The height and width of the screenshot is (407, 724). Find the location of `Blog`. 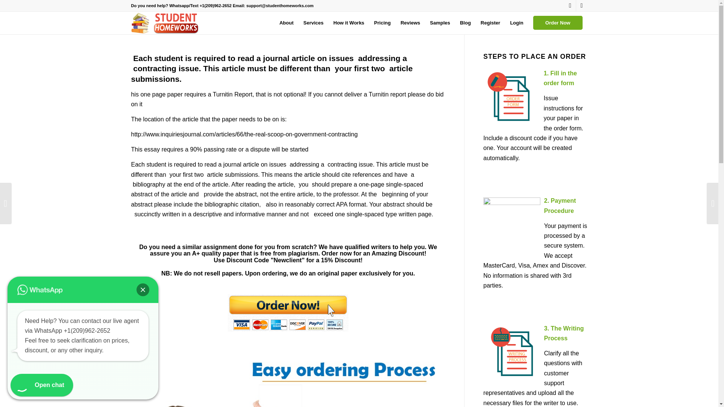

Blog is located at coordinates (465, 23).